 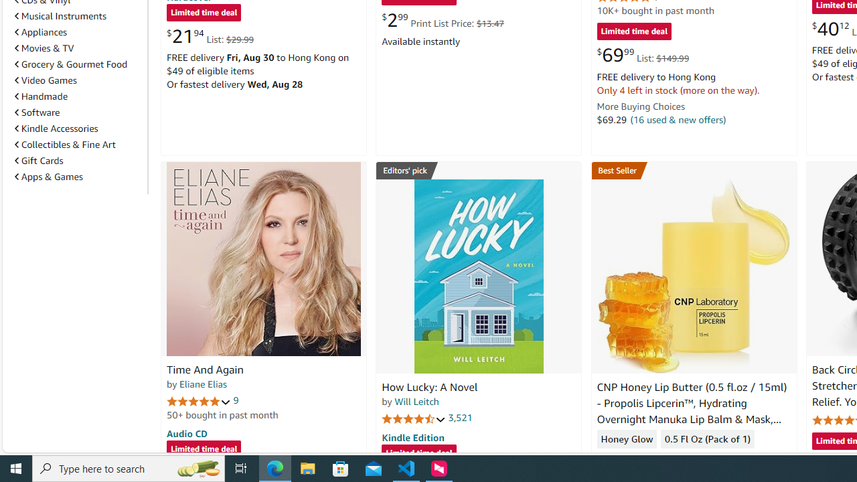 I want to click on Time And Again, so click(x=264, y=258).